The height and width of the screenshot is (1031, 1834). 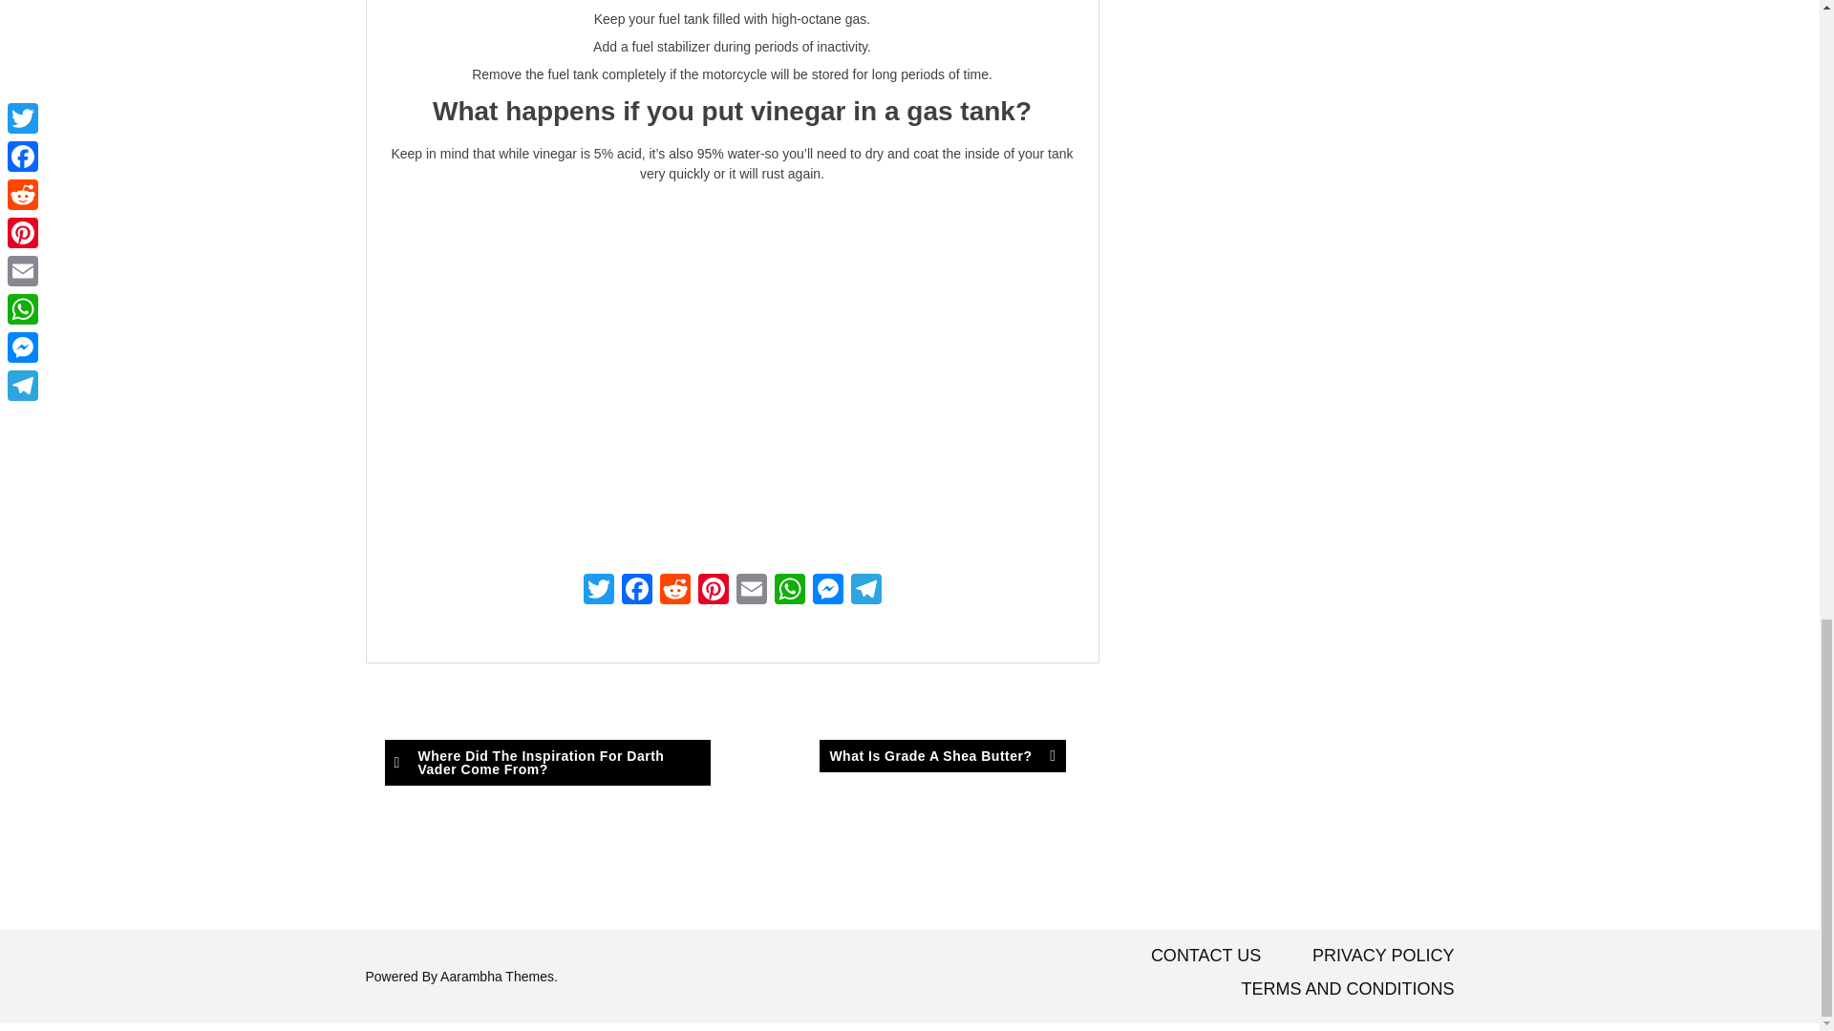 I want to click on Twitter, so click(x=598, y=591).